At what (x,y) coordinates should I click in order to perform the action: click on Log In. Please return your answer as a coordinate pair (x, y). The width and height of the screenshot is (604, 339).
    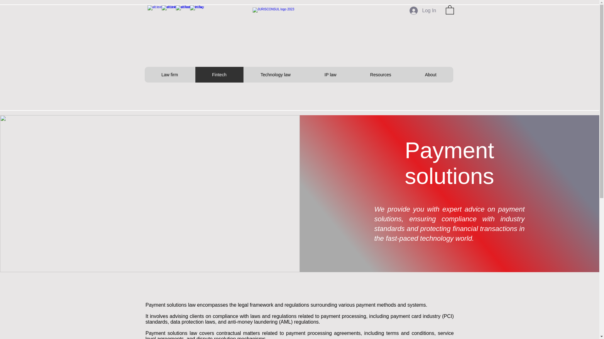
    Looking at the image, I should click on (423, 11).